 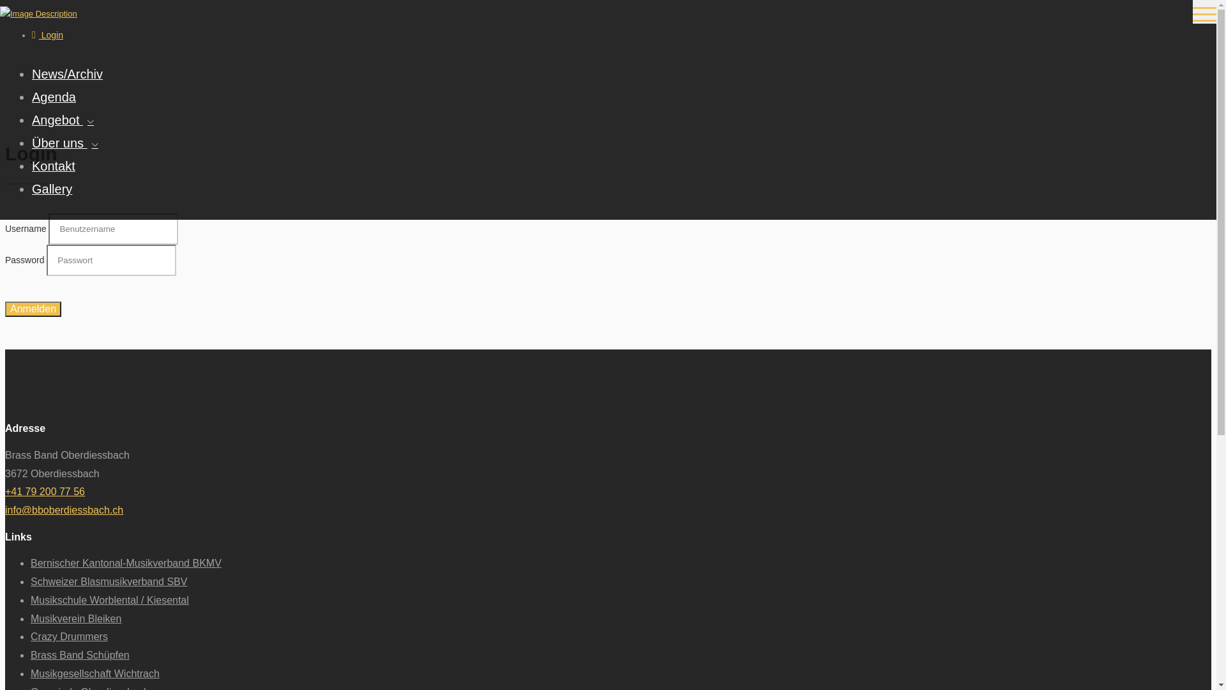 What do you see at coordinates (64, 510) in the screenshot?
I see `info@bboberdiessbach.ch` at bounding box center [64, 510].